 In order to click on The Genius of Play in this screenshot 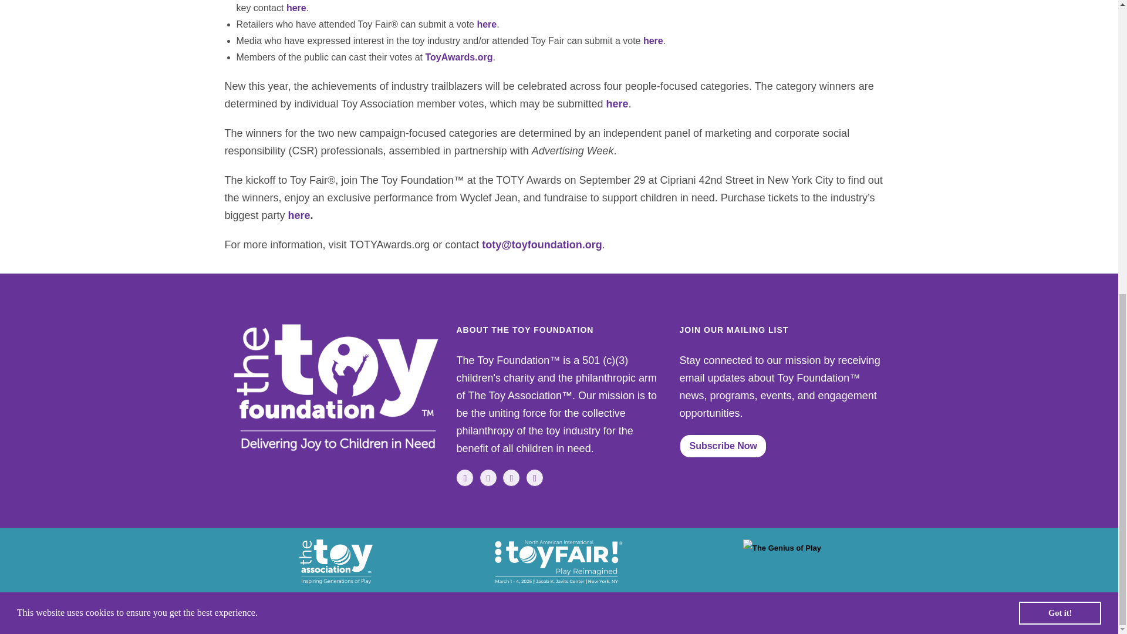, I will do `click(782, 548)`.